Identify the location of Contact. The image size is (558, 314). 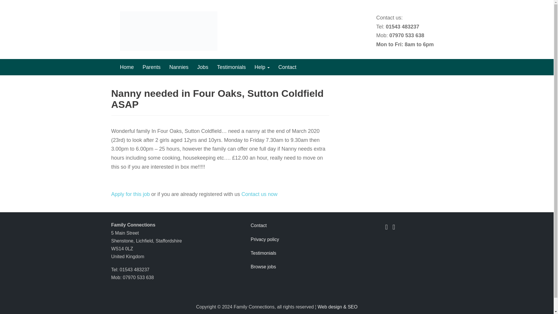
(287, 67).